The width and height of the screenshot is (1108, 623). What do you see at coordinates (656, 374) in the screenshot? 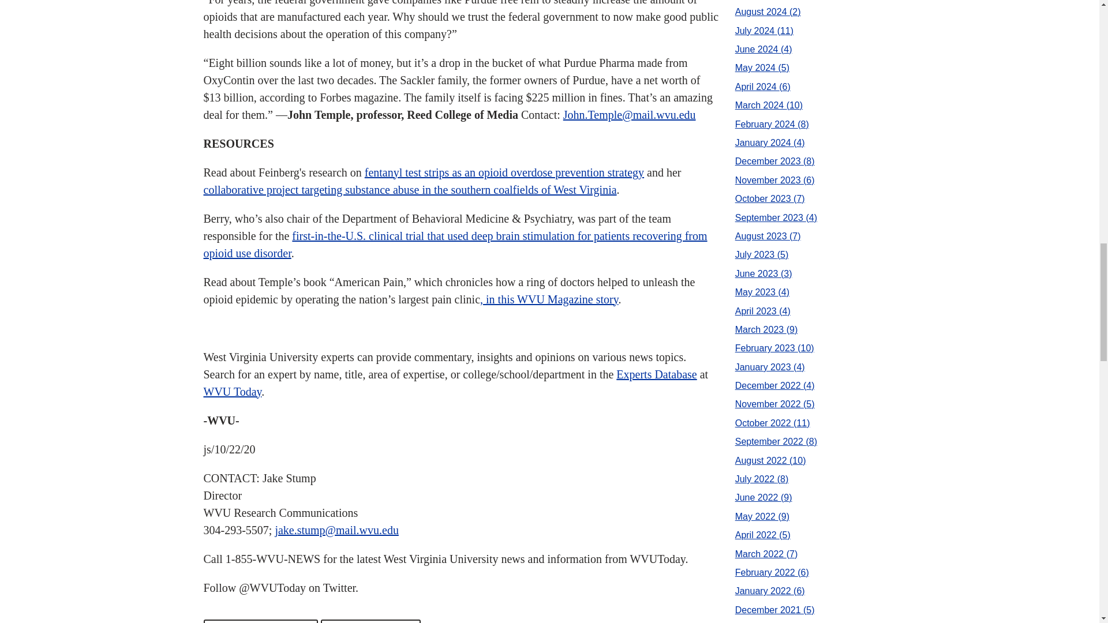
I see `Experts Database` at bounding box center [656, 374].